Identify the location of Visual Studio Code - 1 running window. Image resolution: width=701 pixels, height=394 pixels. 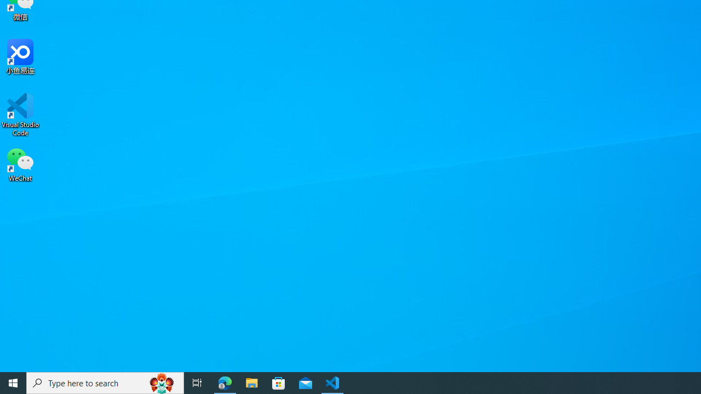
(332, 383).